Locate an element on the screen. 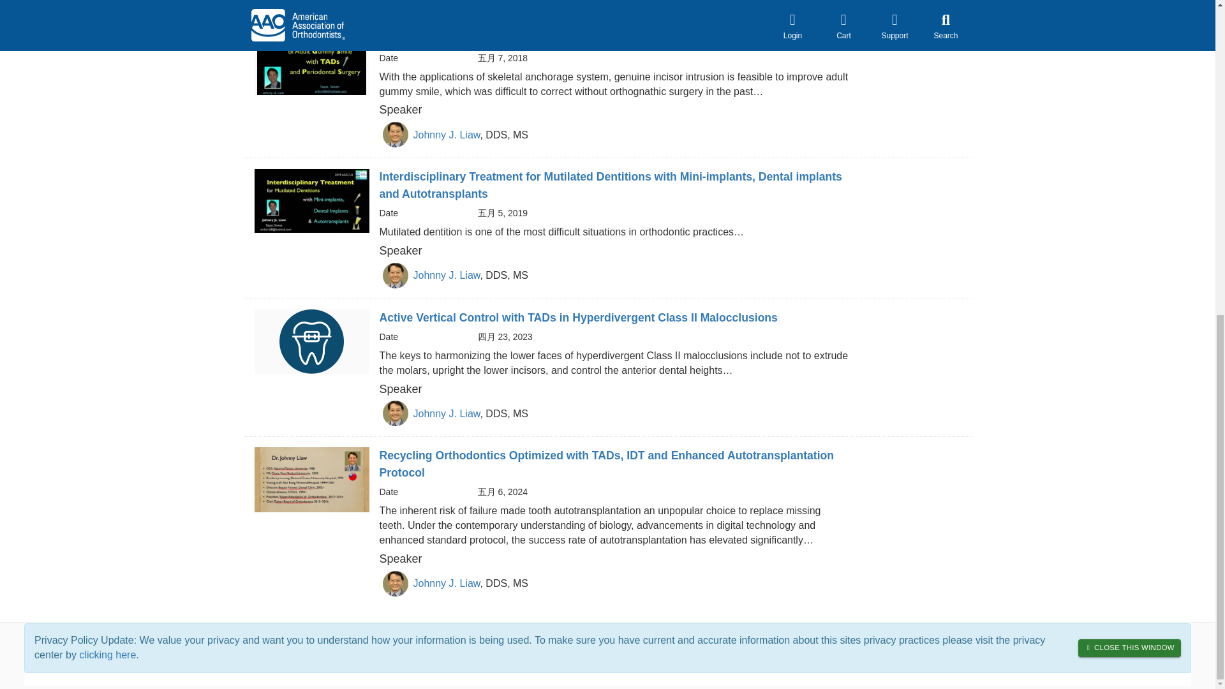 Image resolution: width=1225 pixels, height=689 pixels. Johnny J. Liaw is located at coordinates (447, 413).